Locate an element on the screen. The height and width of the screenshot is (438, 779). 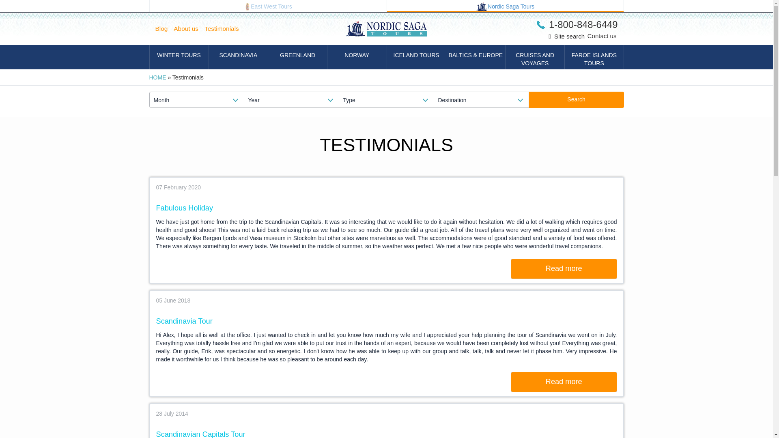
About us is located at coordinates (189, 29).